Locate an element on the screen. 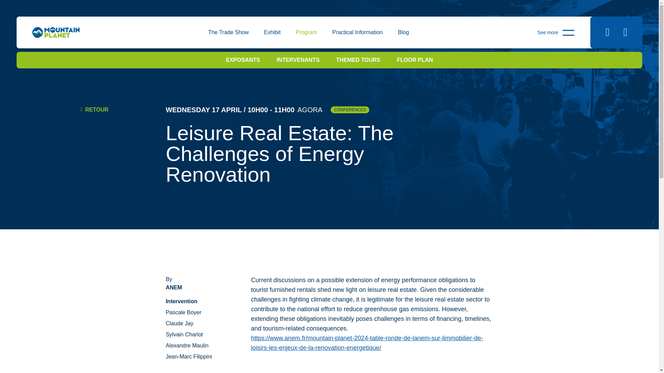 The image size is (664, 373). ACCESS is located at coordinates (200, 38).